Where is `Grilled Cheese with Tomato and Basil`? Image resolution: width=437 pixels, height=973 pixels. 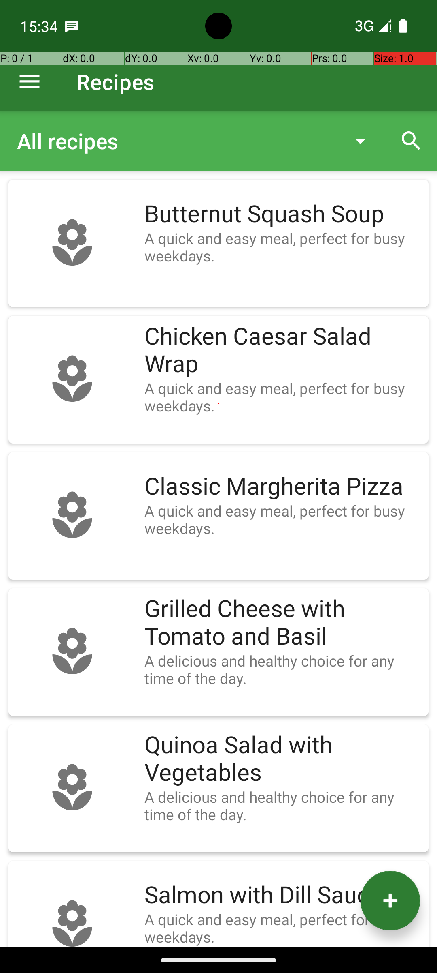
Grilled Cheese with Tomato and Basil is located at coordinates (282, 623).